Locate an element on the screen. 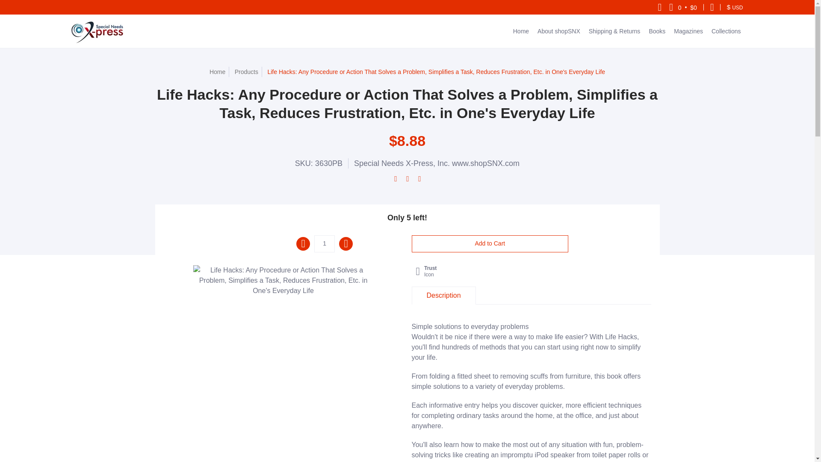  1 is located at coordinates (325, 243).